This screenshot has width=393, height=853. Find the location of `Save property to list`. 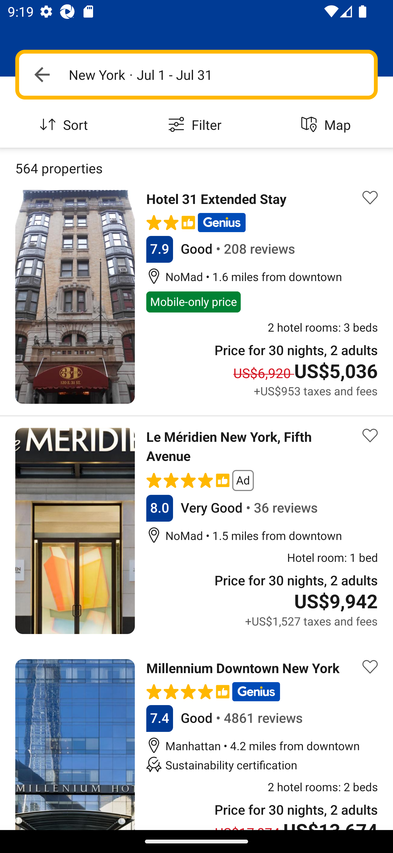

Save property to list is located at coordinates (370, 436).